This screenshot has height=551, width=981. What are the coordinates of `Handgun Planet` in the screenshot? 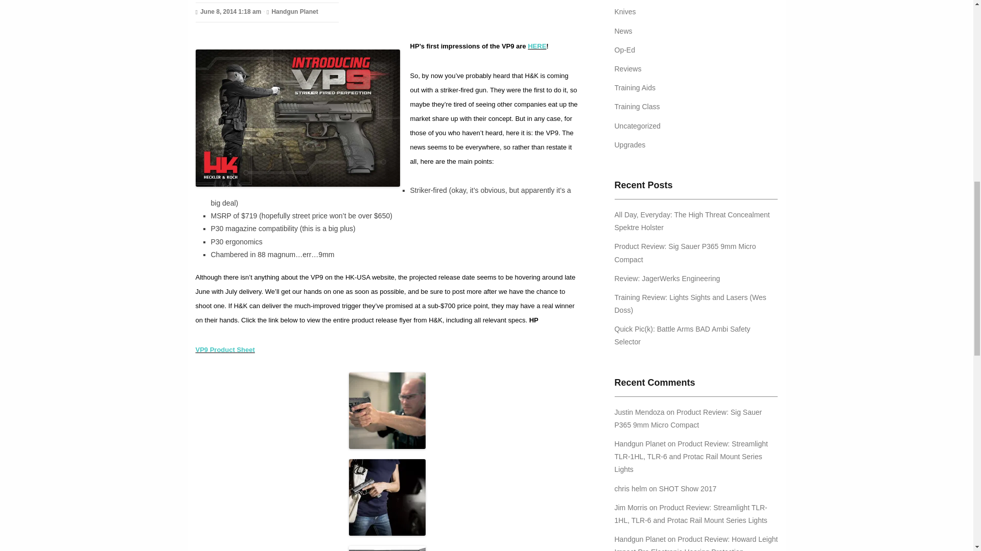 It's located at (292, 12).